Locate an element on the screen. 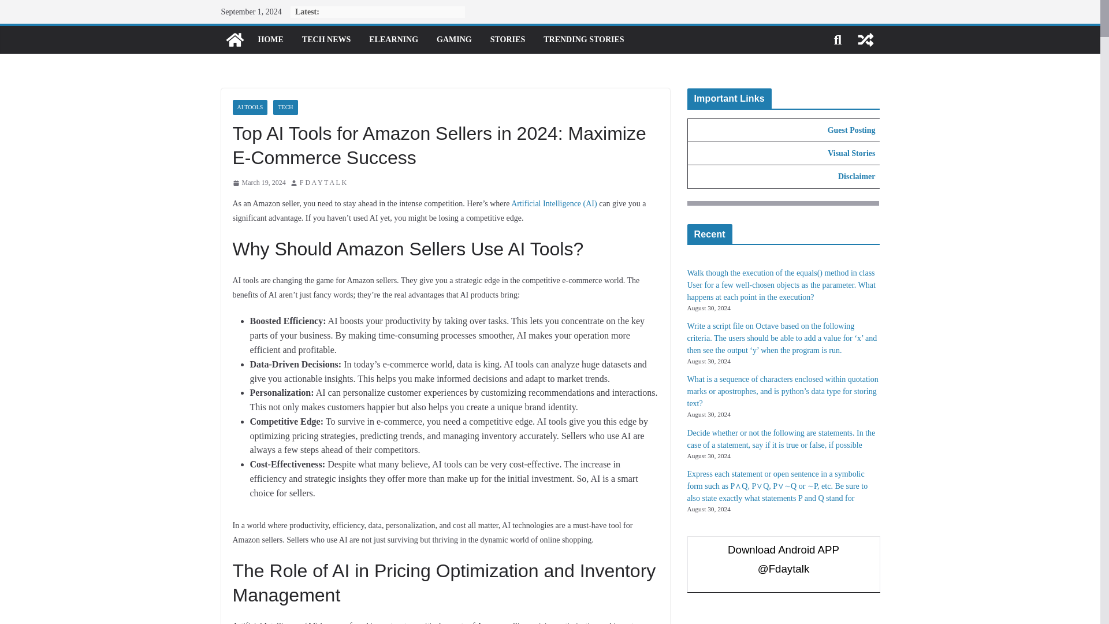  View a random post is located at coordinates (865, 39).